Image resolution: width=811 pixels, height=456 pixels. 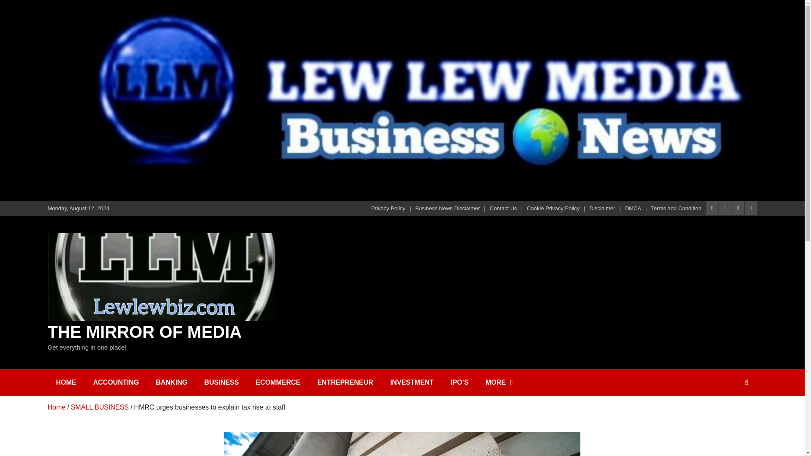 I want to click on Home, so click(x=56, y=407).